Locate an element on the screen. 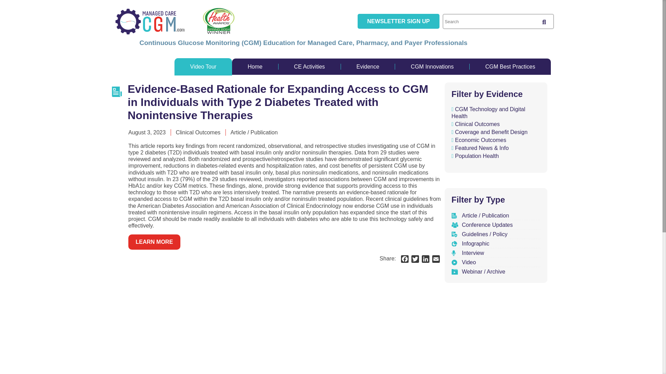 The width and height of the screenshot is (666, 374). CGM Technology and Digital Health is located at coordinates (495, 112).